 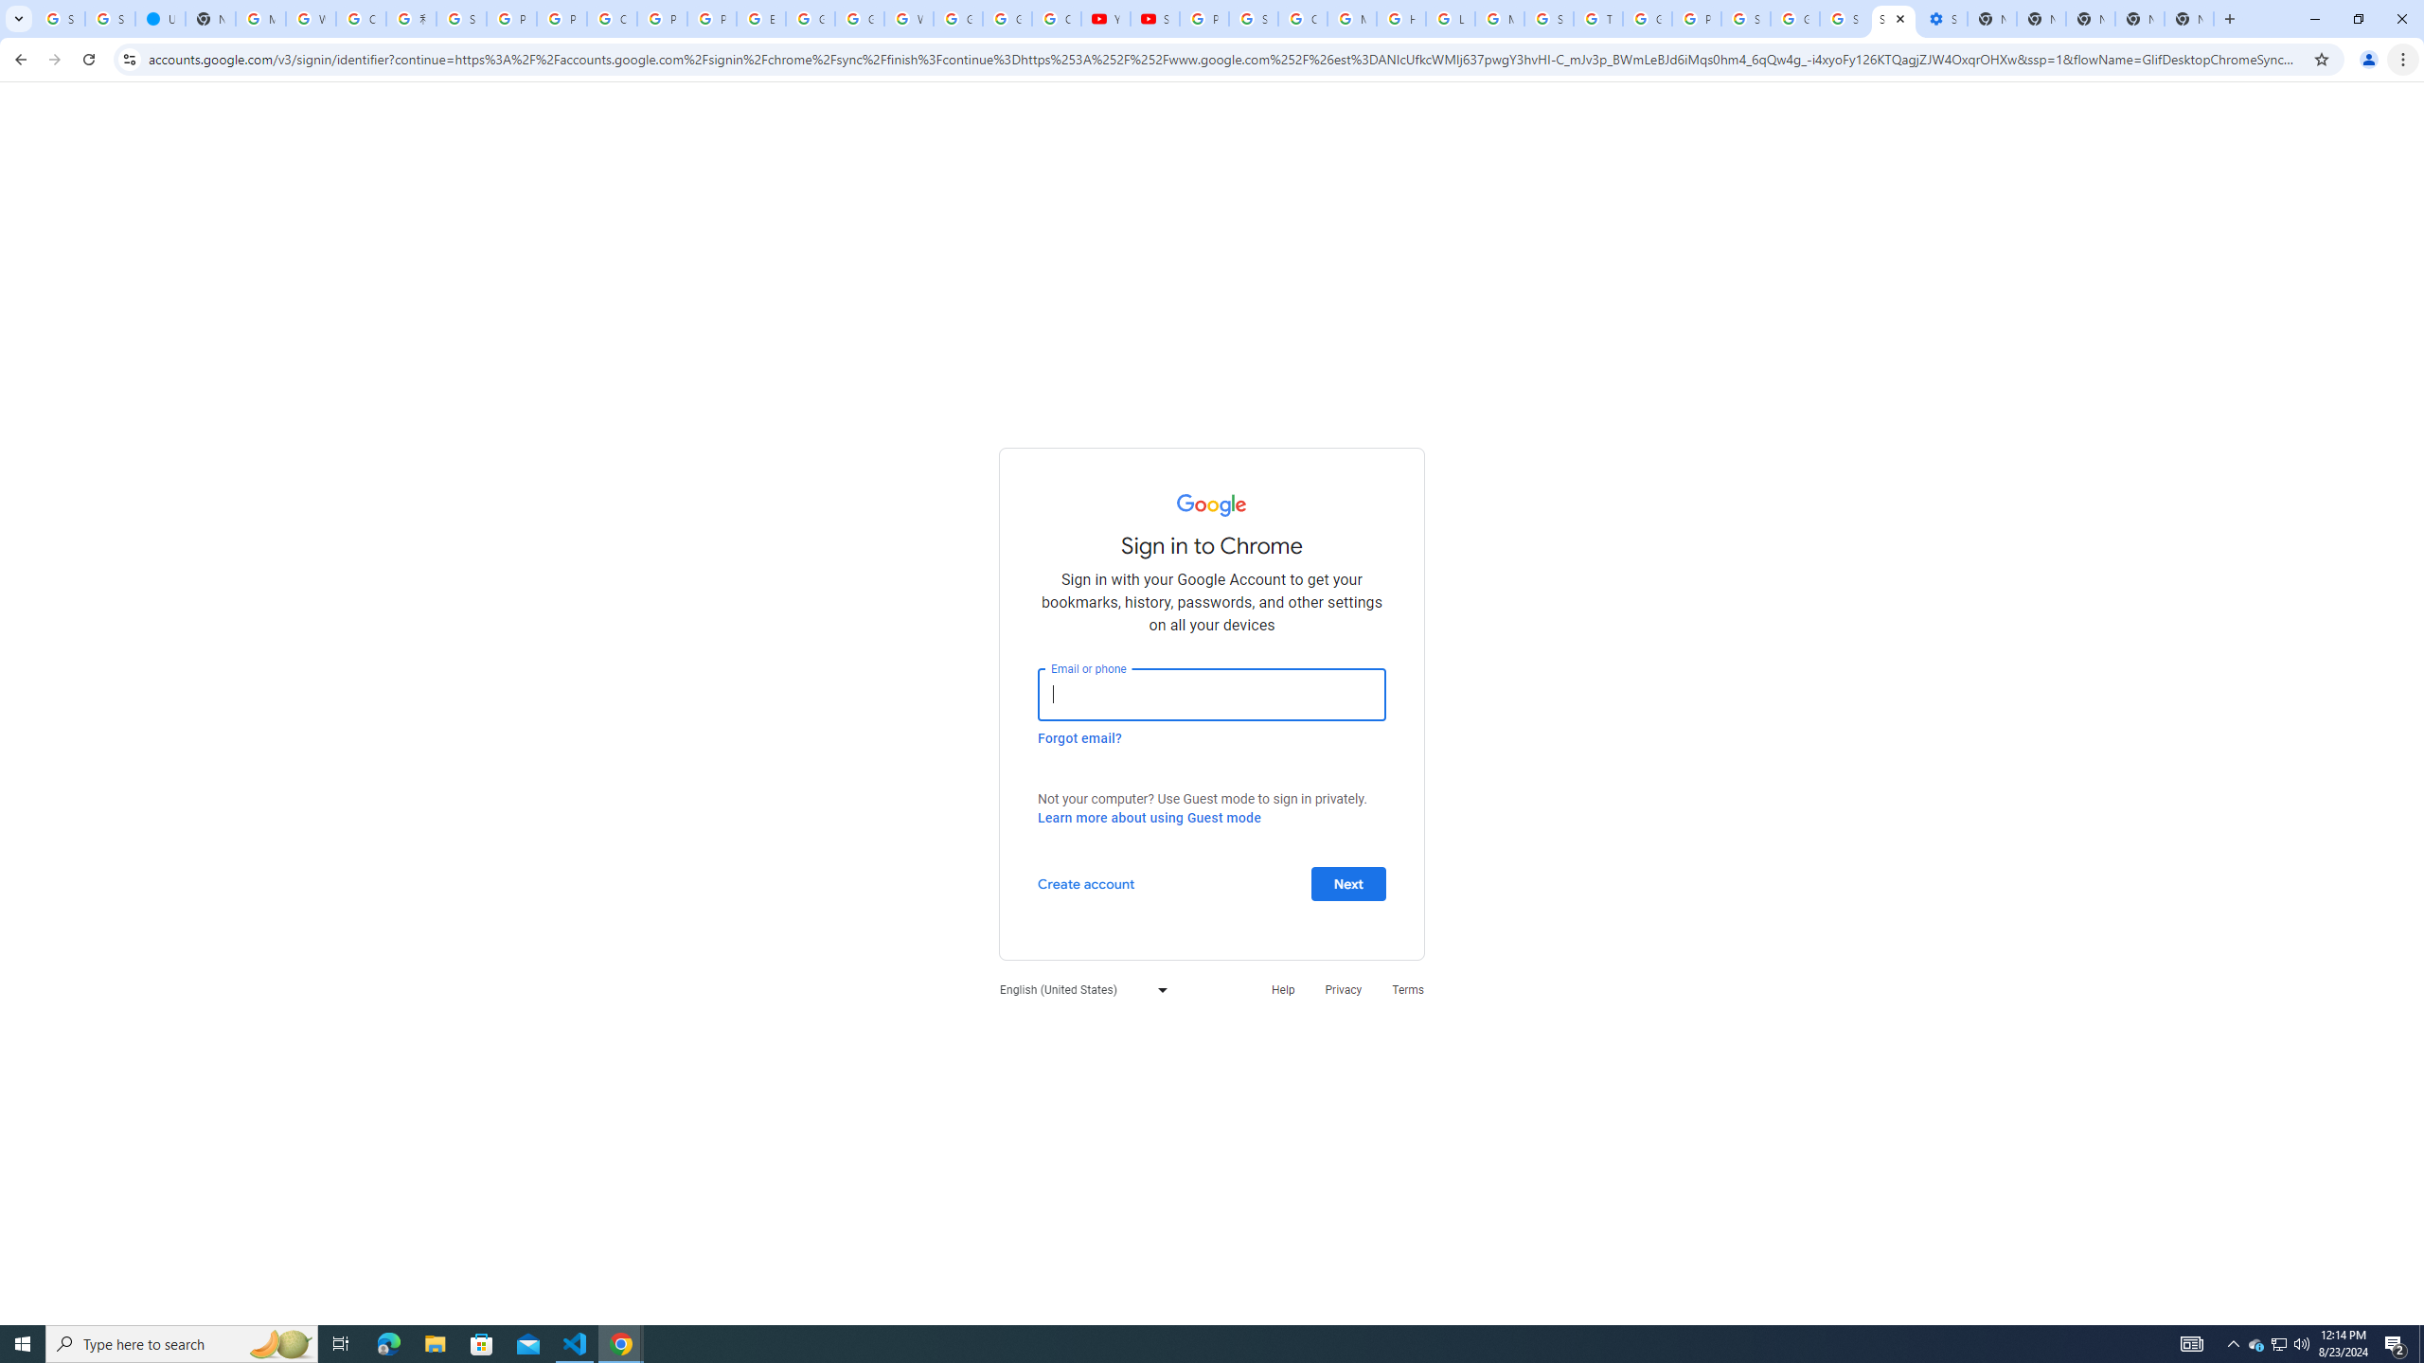 I want to click on Sign in - Google Accounts, so click(x=1746, y=19).